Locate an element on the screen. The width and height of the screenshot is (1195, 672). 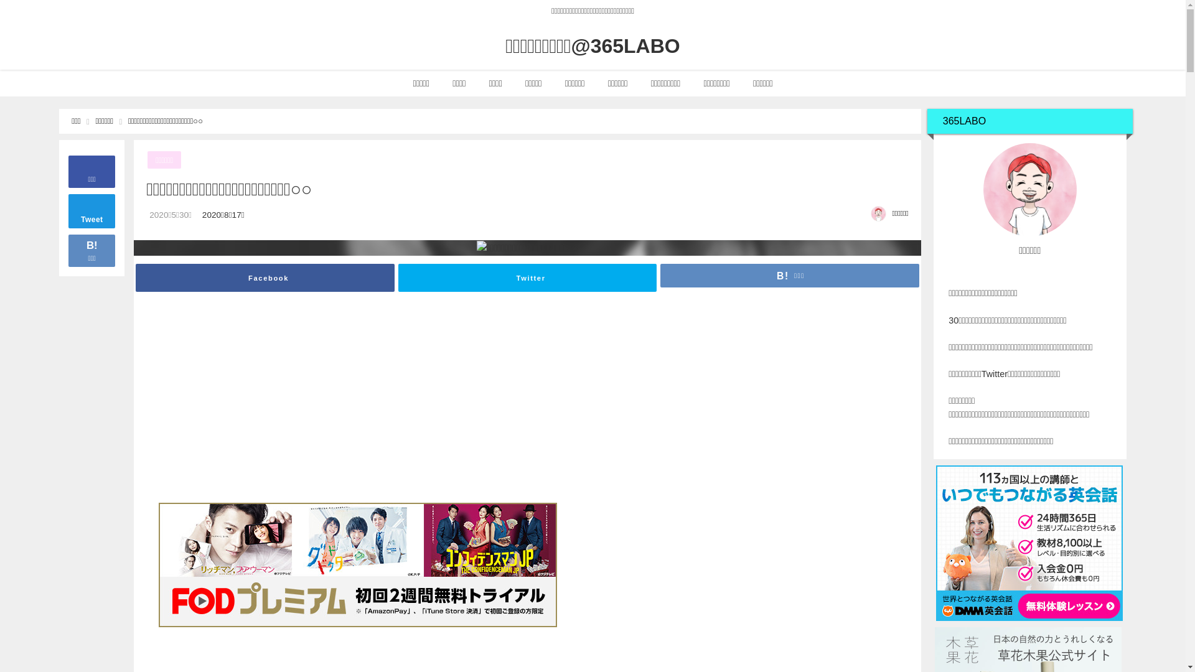
Advertisement is located at coordinates (712, 403).